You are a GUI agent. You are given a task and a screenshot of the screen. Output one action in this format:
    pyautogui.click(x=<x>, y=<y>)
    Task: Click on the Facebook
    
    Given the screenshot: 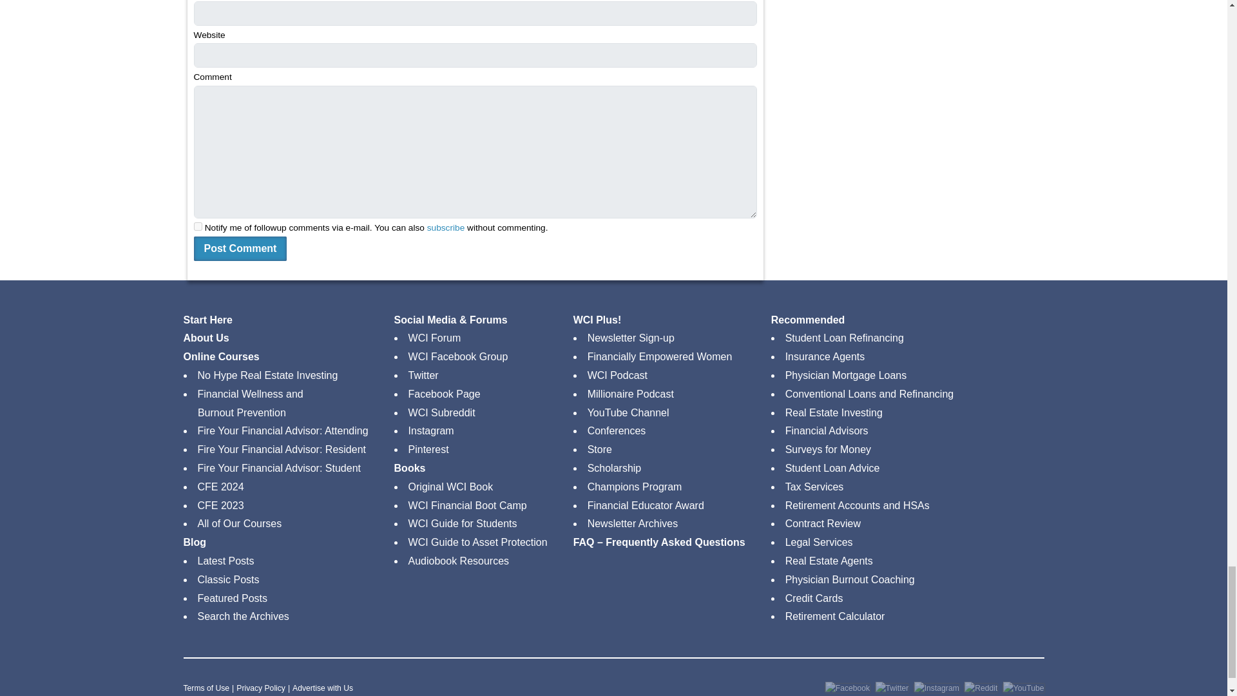 What is the action you would take?
    pyautogui.click(x=847, y=689)
    